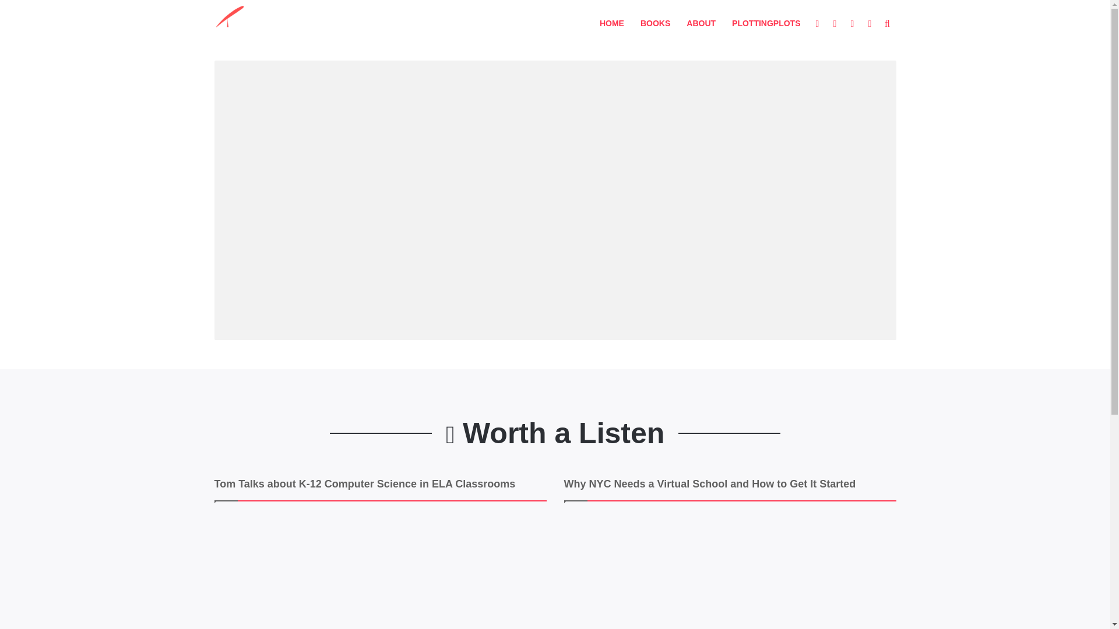 The image size is (1119, 629). Describe the element at coordinates (655, 23) in the screenshot. I see `BOOKS` at that location.